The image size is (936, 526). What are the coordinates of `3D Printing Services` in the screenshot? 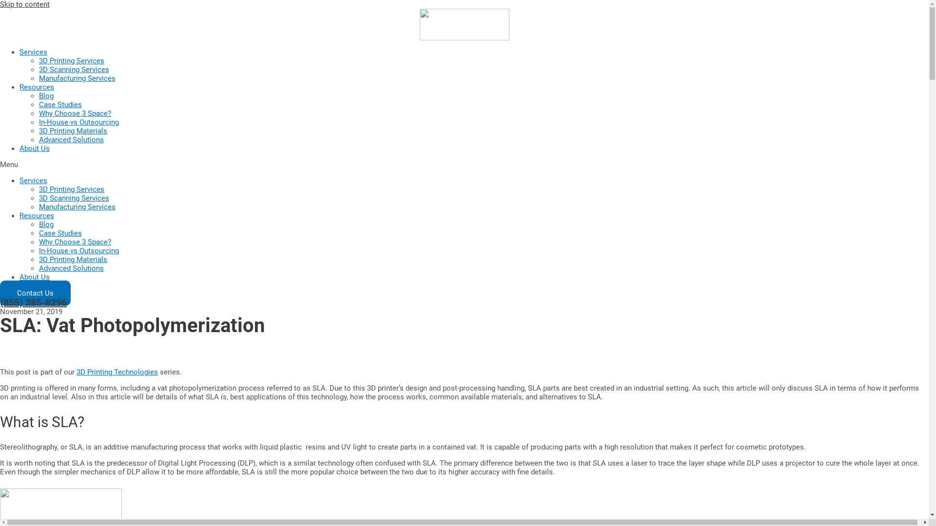 It's located at (72, 189).